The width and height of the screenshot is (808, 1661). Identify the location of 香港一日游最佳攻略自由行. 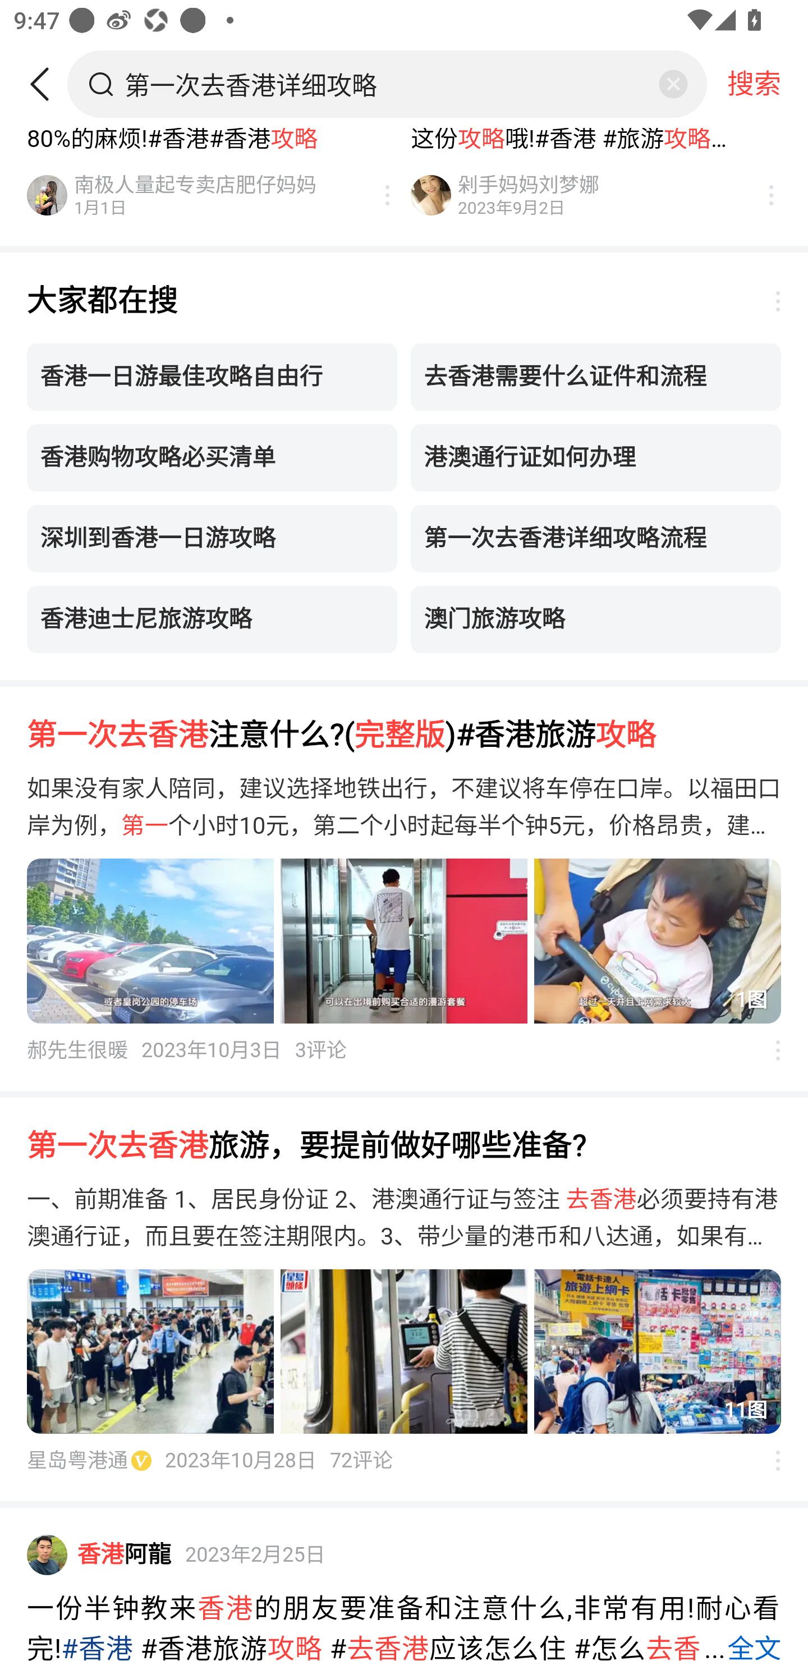
(212, 379).